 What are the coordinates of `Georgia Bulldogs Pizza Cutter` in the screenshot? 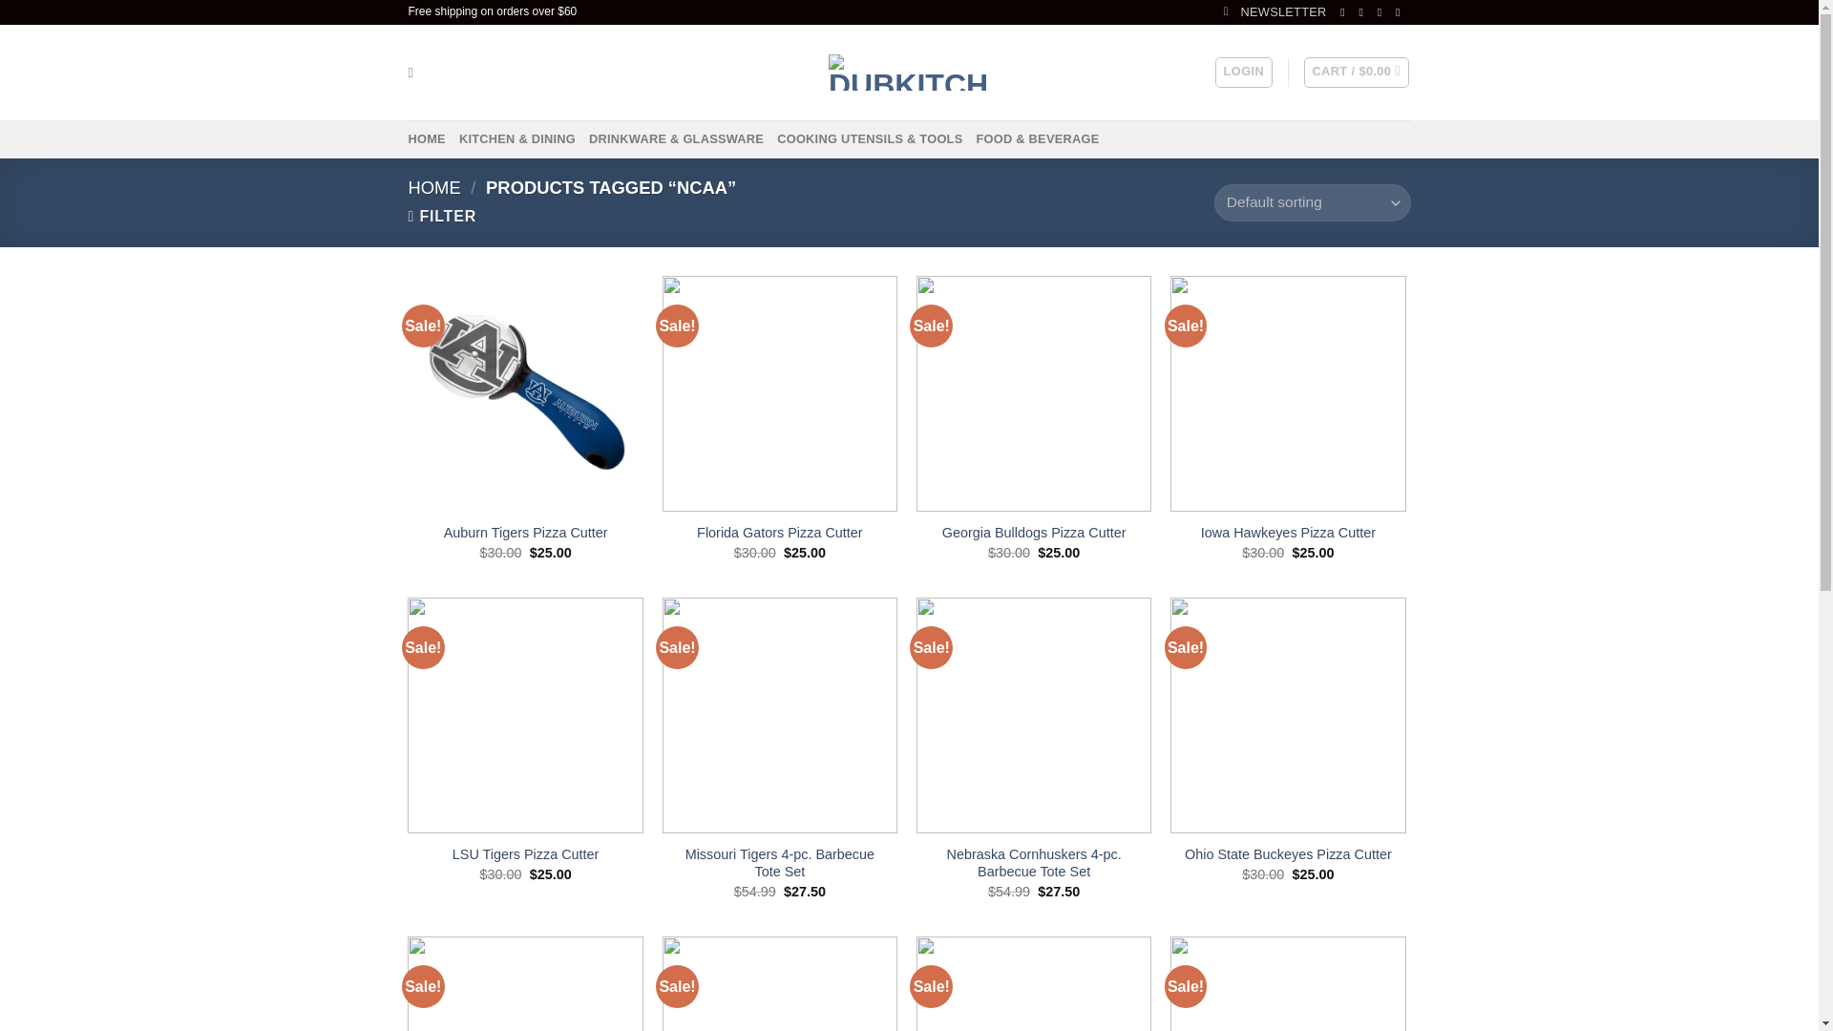 It's located at (1034, 533).